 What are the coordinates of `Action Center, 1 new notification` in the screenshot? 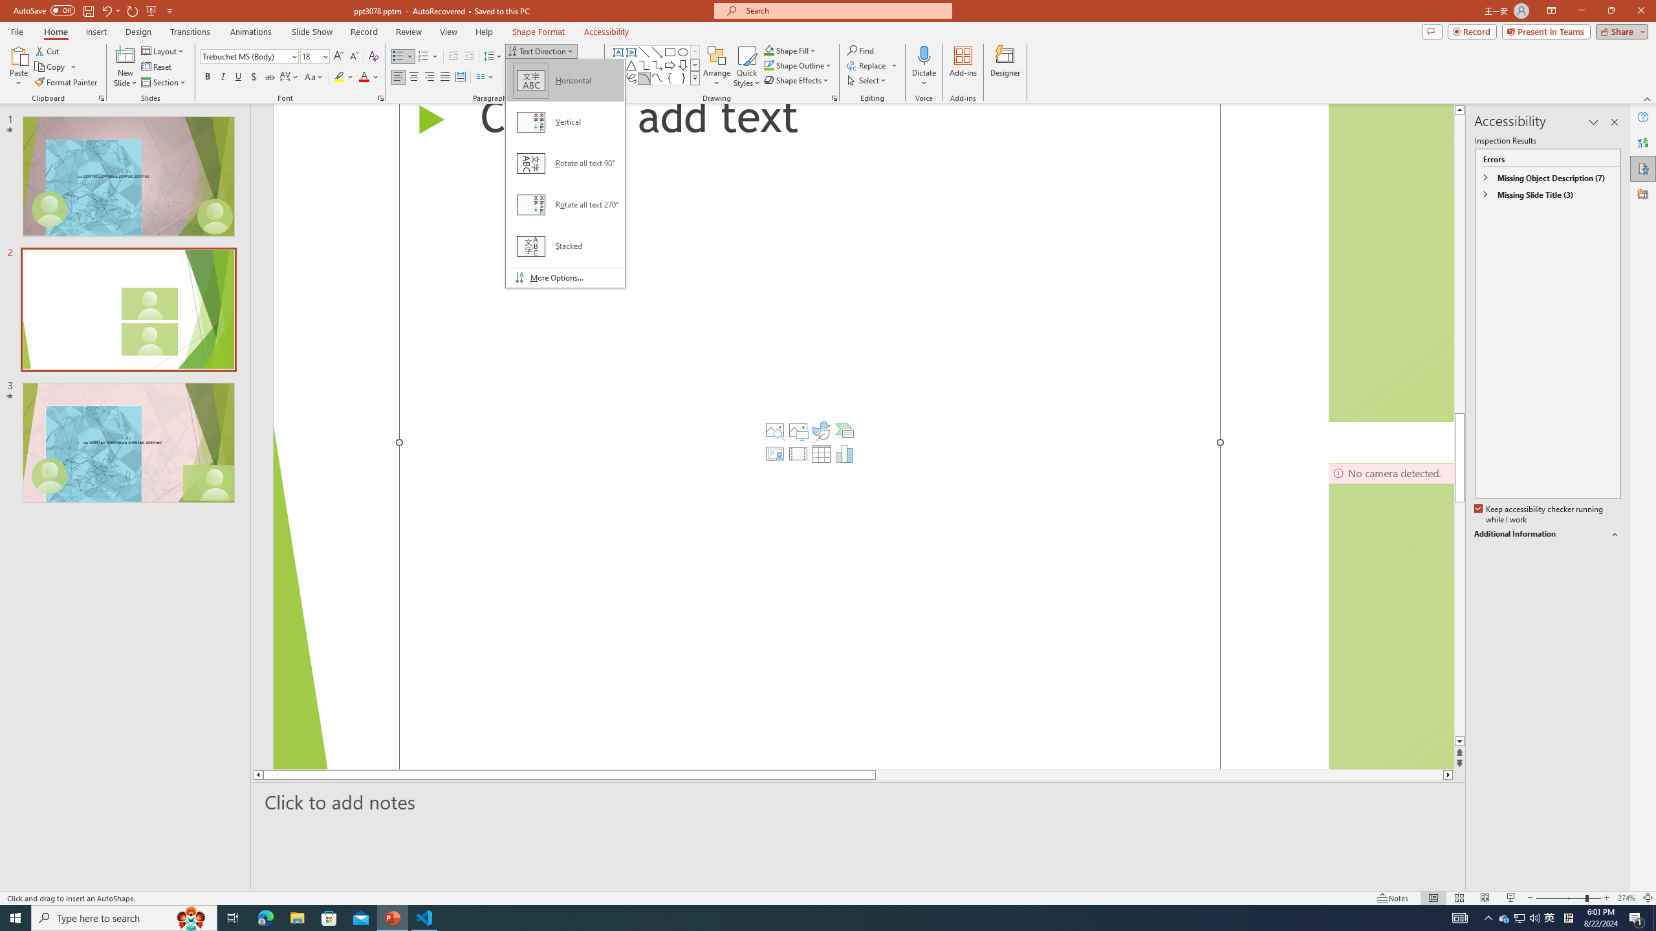 It's located at (1637, 918).